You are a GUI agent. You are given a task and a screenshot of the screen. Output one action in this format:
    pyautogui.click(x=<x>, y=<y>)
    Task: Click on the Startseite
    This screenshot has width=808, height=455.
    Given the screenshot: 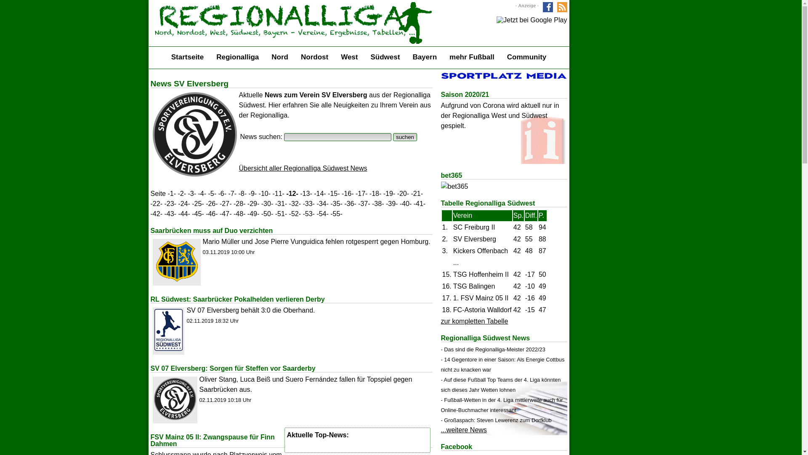 What is the action you would take?
    pyautogui.click(x=292, y=41)
    